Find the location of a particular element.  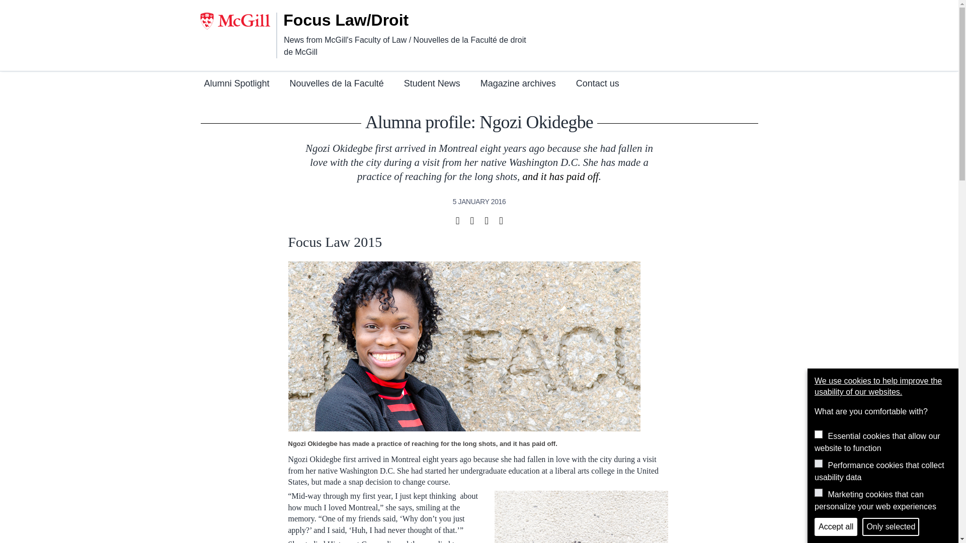

Accept all is located at coordinates (836, 527).